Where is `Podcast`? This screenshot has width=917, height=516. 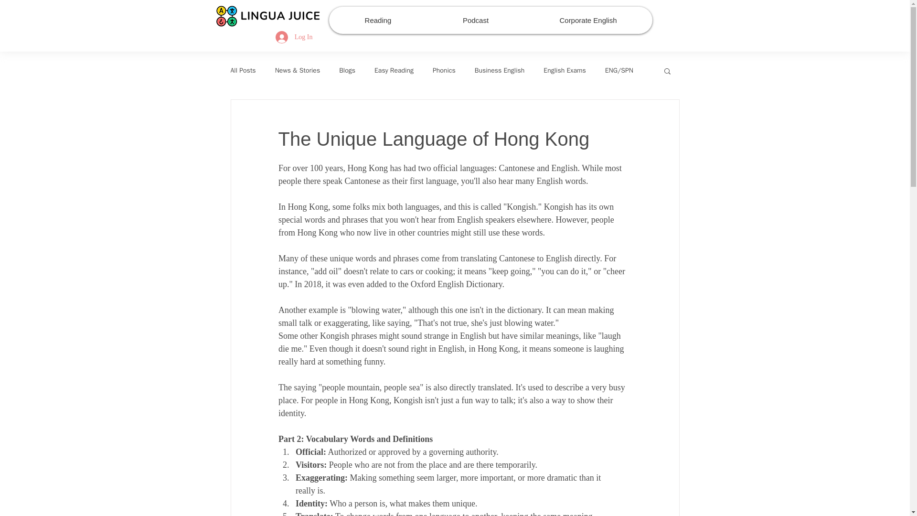
Podcast is located at coordinates (475, 20).